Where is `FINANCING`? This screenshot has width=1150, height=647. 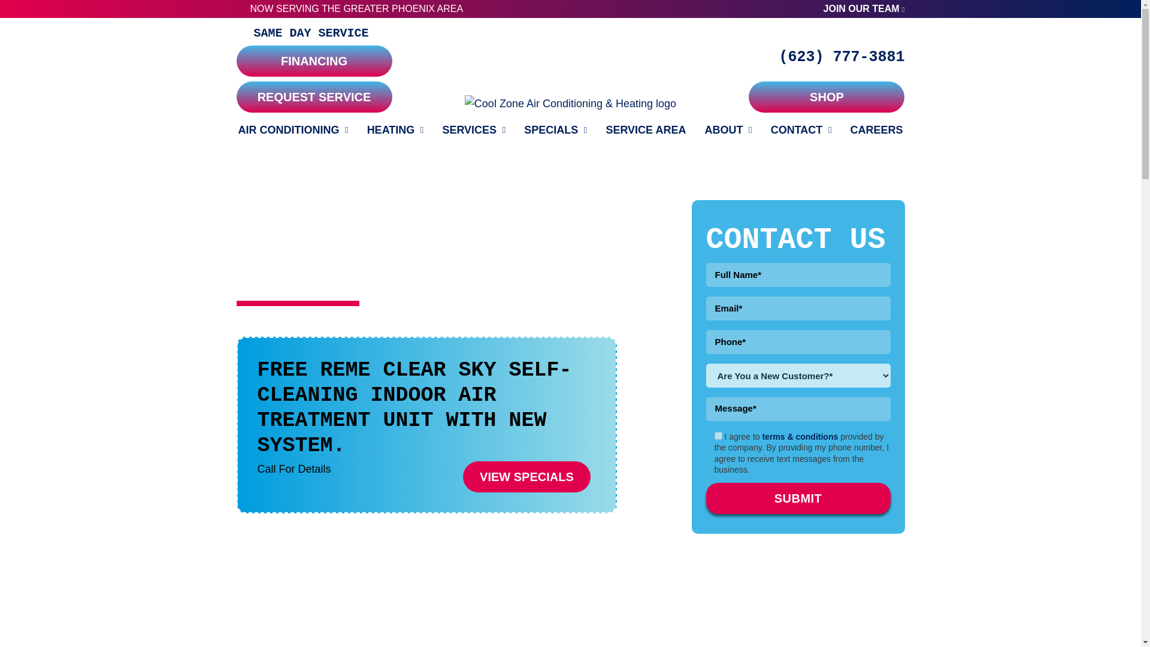 FINANCING is located at coordinates (314, 61).